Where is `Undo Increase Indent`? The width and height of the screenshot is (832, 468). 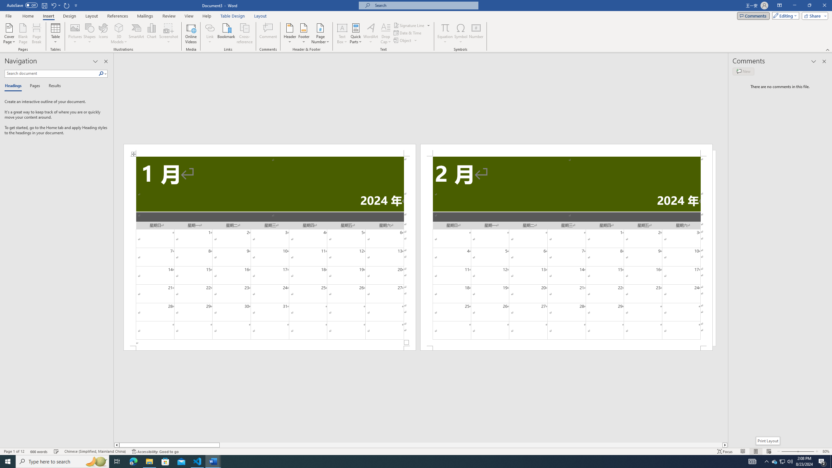
Undo Increase Indent is located at coordinates (53, 5).